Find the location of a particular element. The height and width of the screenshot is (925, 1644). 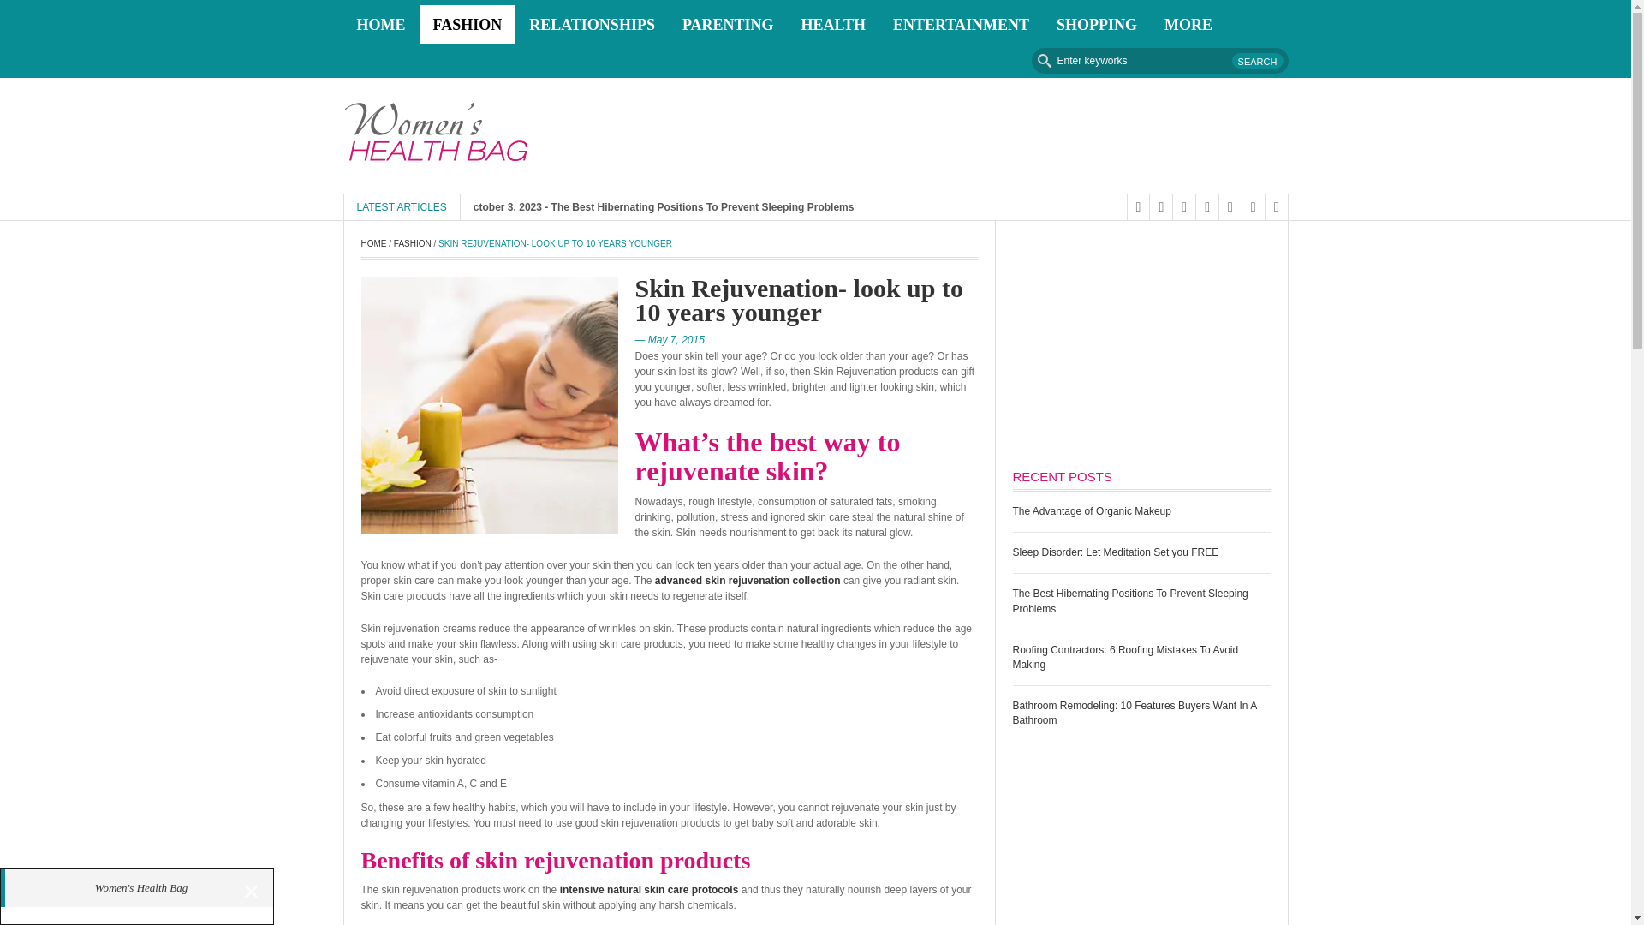

HEALTH is located at coordinates (833, 24).